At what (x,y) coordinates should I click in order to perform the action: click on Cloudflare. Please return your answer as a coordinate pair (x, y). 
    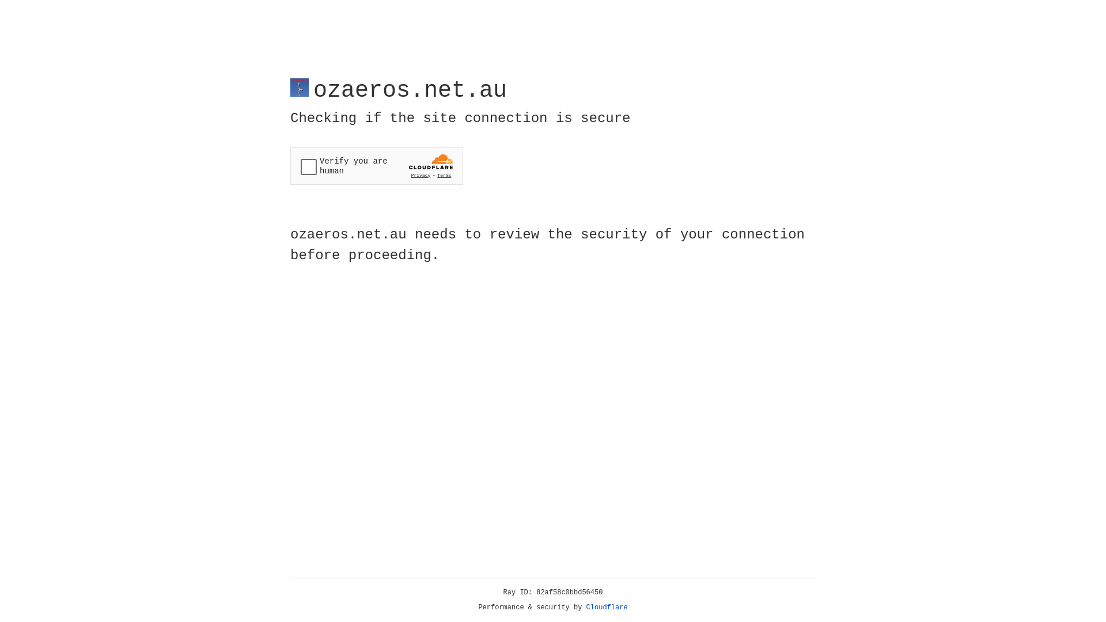
    Looking at the image, I should click on (607, 608).